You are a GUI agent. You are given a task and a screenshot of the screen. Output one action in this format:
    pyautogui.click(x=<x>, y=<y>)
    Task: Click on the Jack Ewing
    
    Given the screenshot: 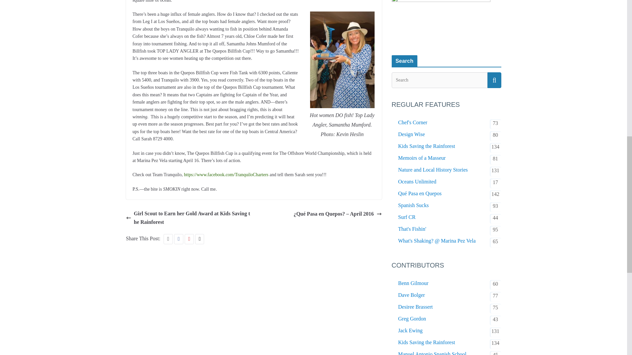 What is the action you would take?
    pyautogui.click(x=410, y=331)
    